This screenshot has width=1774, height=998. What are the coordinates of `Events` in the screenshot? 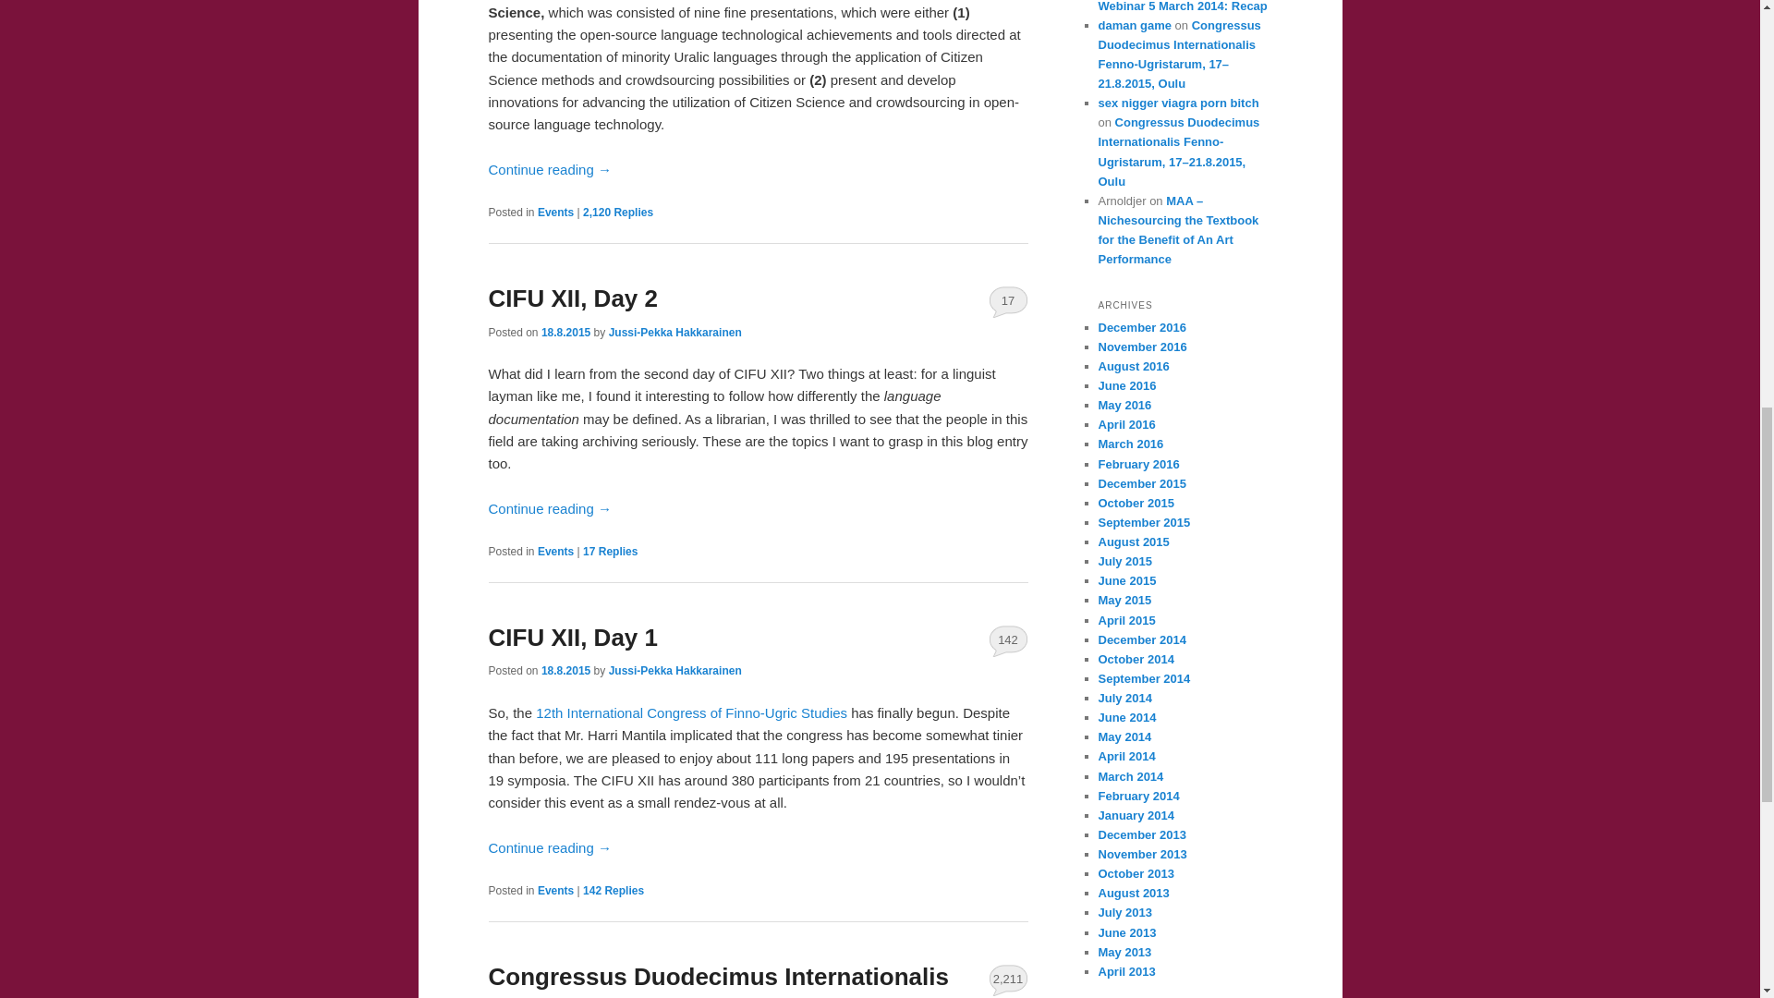 It's located at (554, 551).